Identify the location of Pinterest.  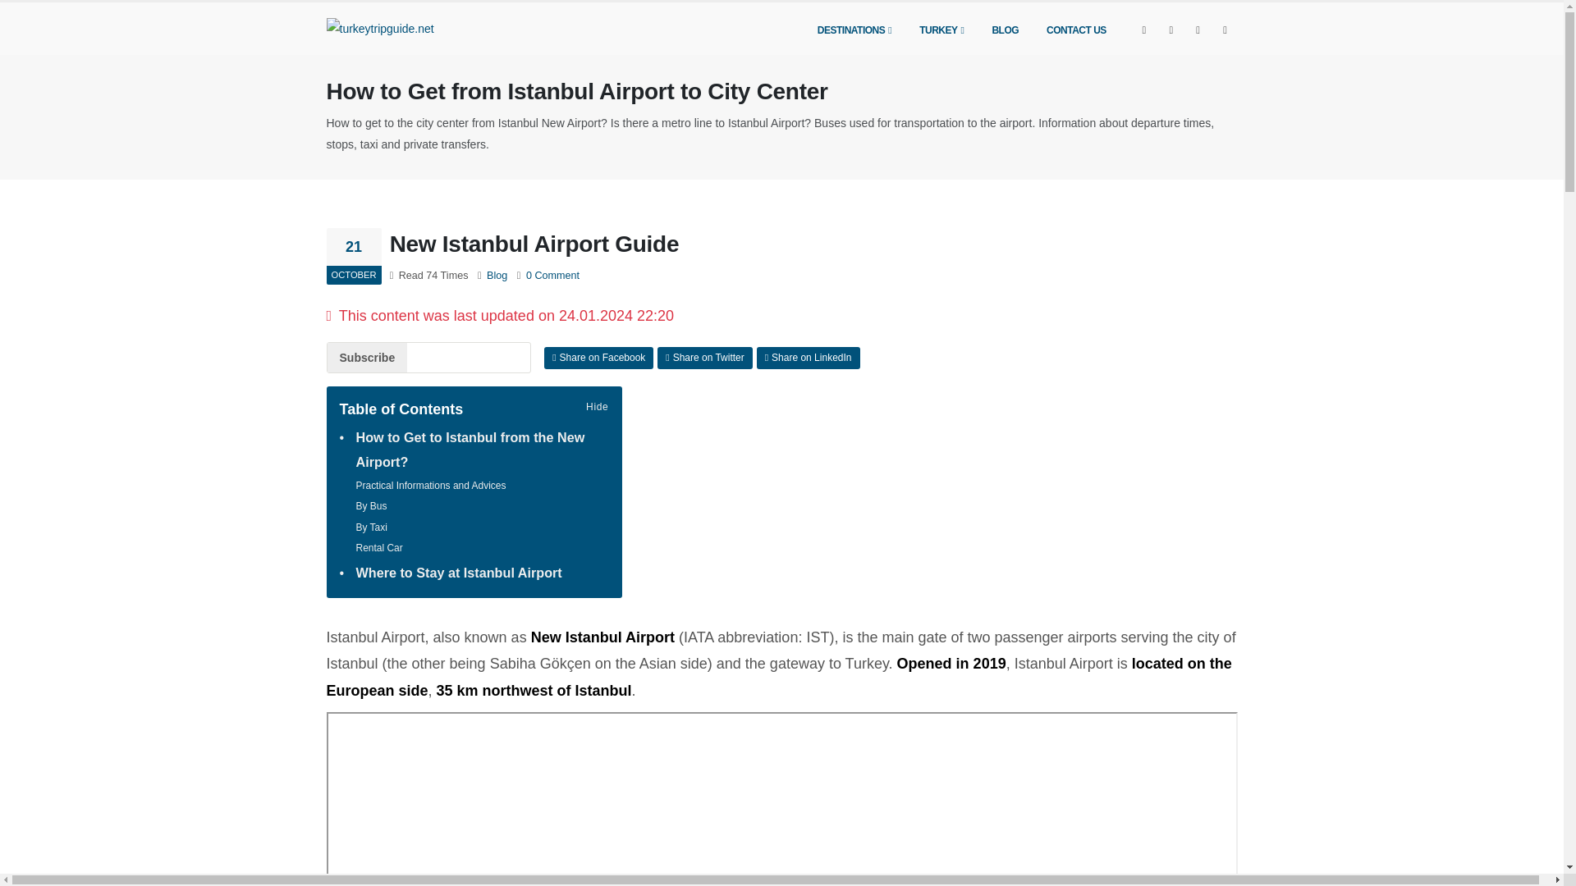
(1225, 29).